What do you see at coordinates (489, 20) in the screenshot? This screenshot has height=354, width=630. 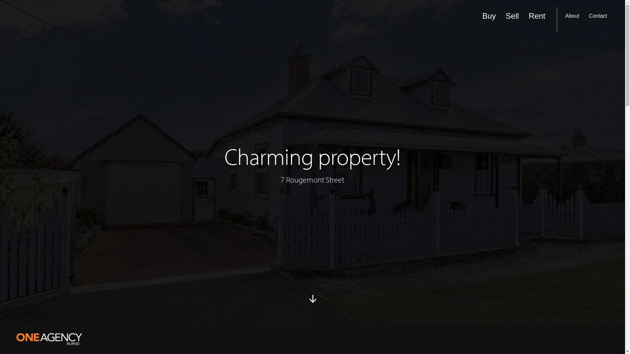 I see `Buy` at bounding box center [489, 20].